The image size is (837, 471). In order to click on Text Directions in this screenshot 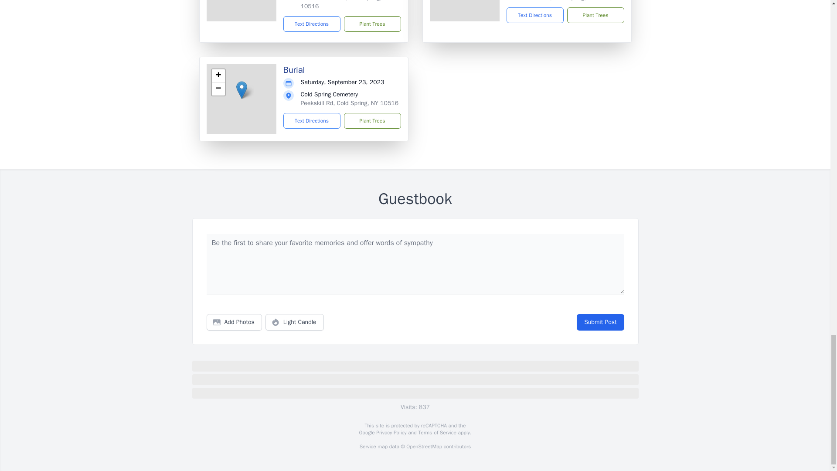, I will do `click(312, 120)`.